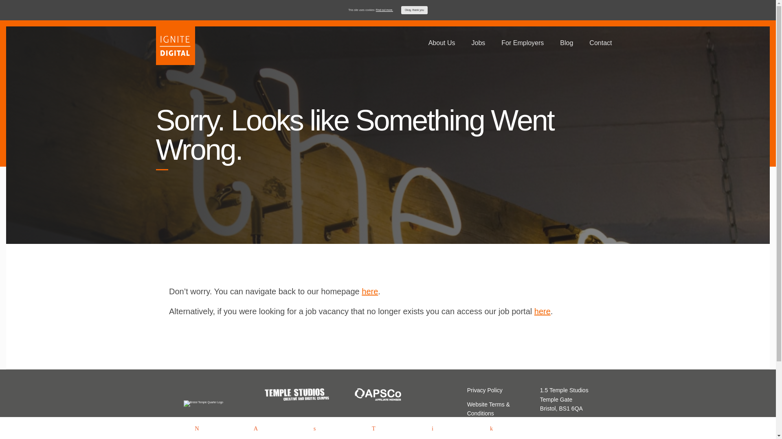 The height and width of the screenshot is (439, 782). Describe the element at coordinates (414, 10) in the screenshot. I see `Okay, thank you` at that location.